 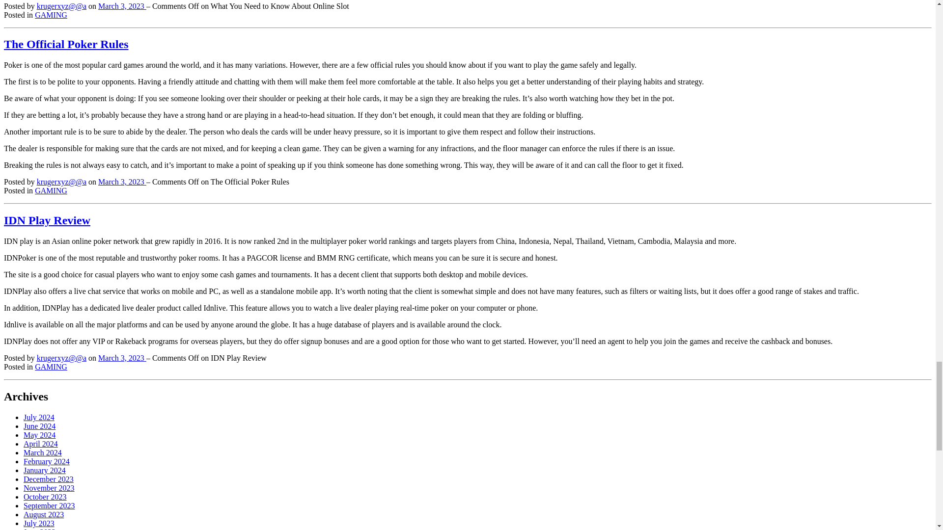 What do you see at coordinates (39, 529) in the screenshot?
I see `June 2023` at bounding box center [39, 529].